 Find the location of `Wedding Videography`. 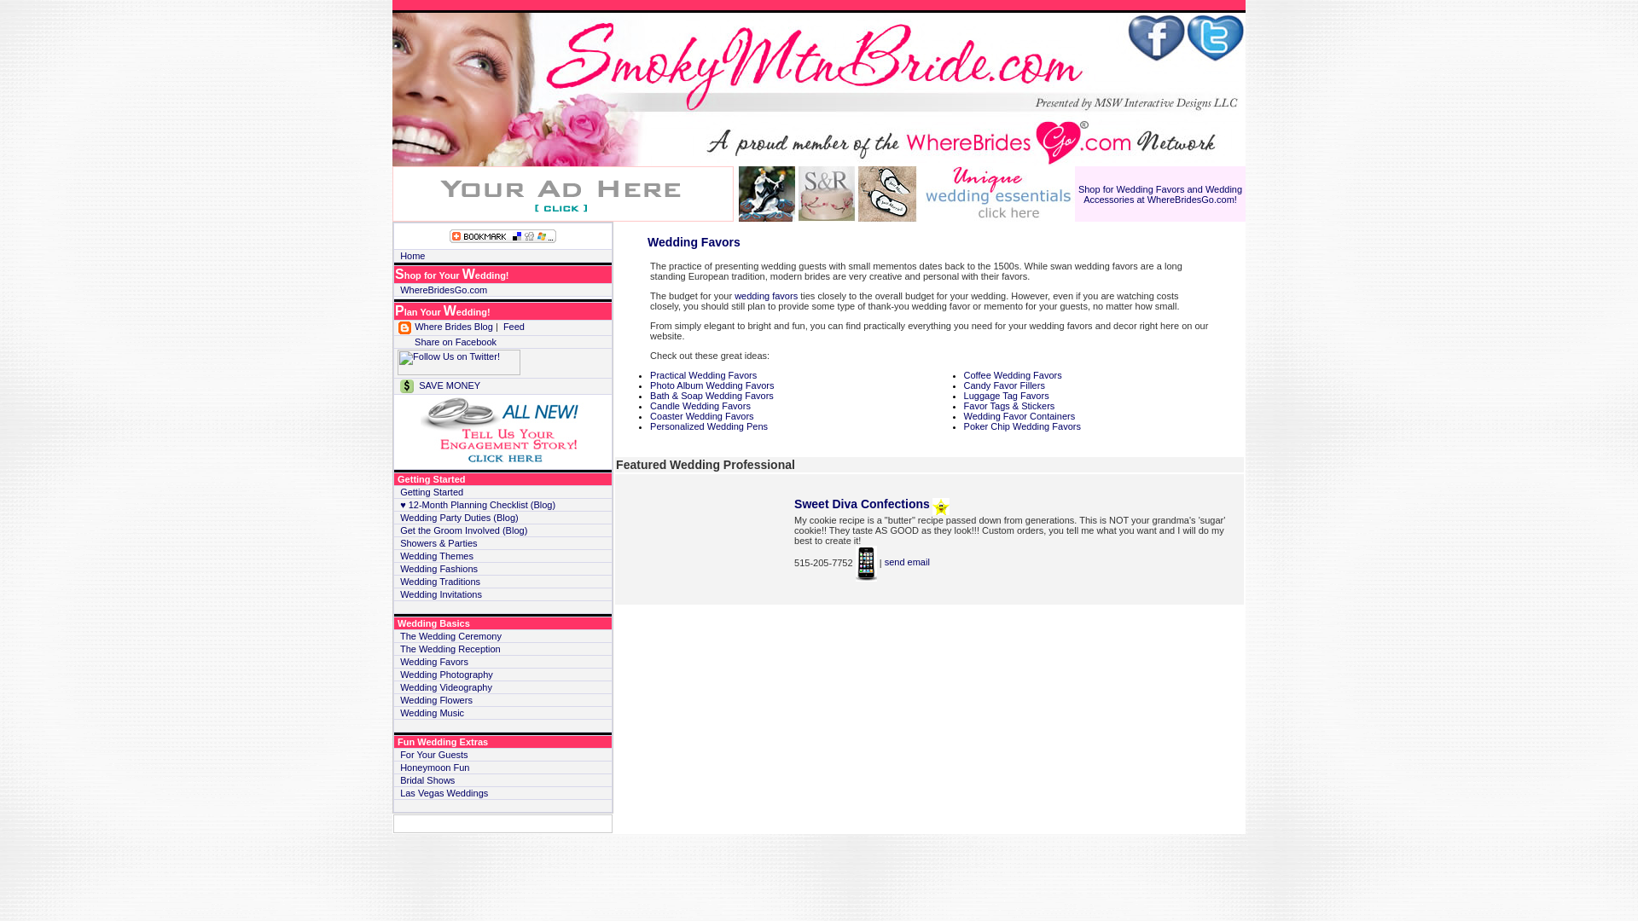

Wedding Videography is located at coordinates (445, 687).